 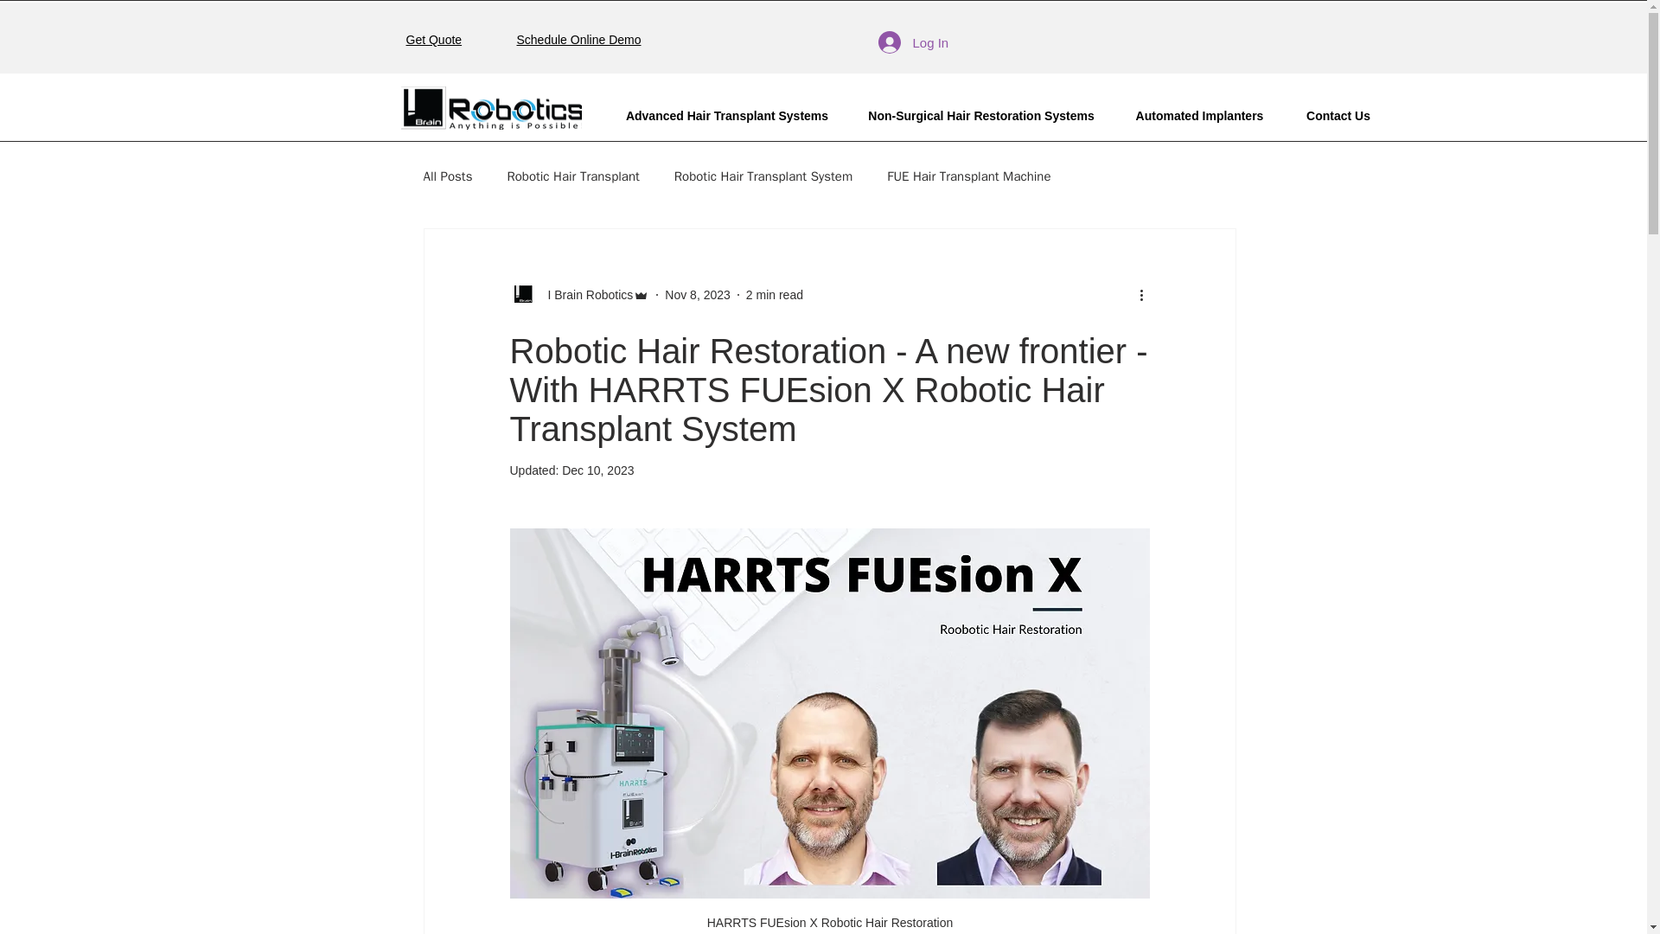 I want to click on Robotic Hair Transplant, so click(x=572, y=176).